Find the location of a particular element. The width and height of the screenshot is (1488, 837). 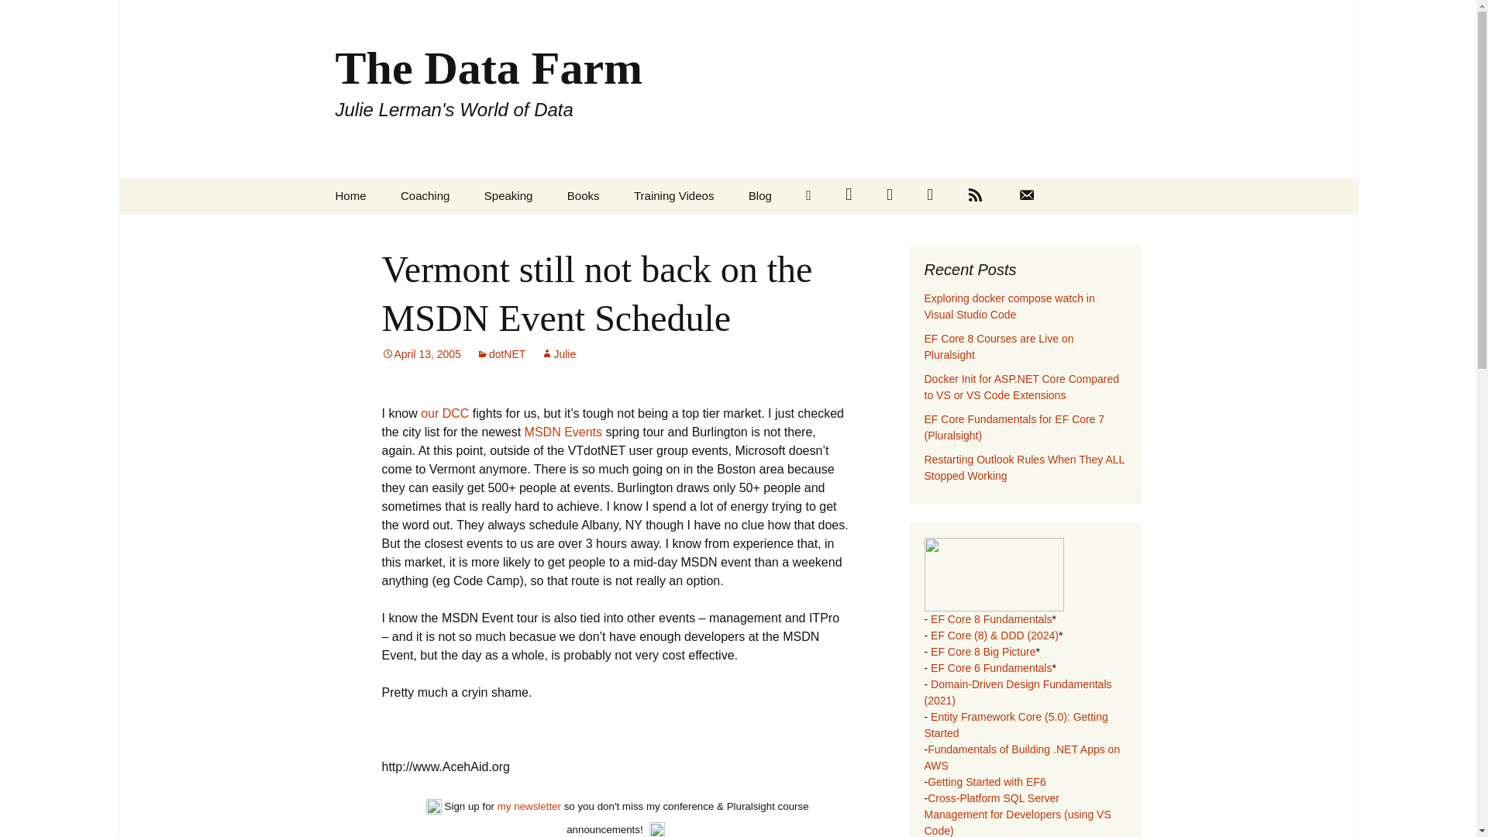

Books is located at coordinates (508, 195).